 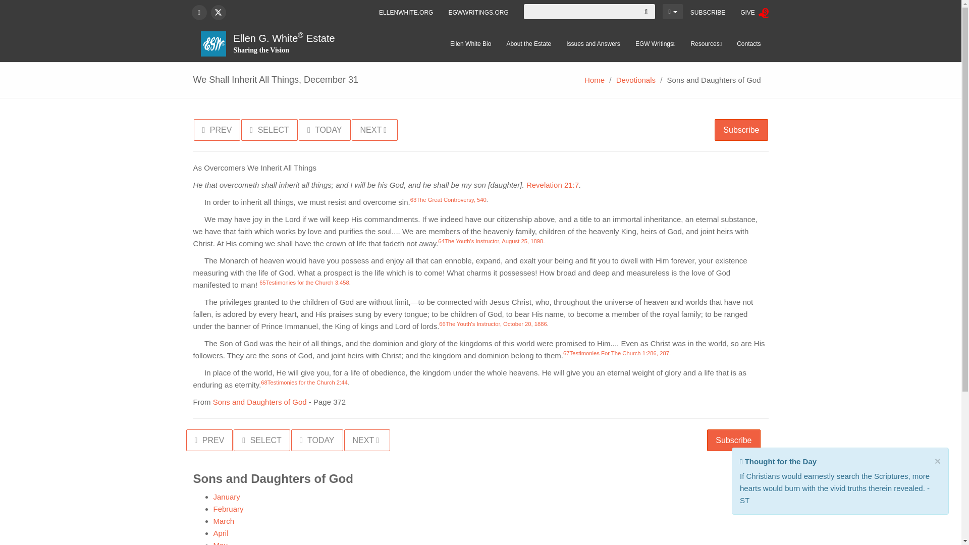 I want to click on GC 540.1, so click(x=451, y=199).